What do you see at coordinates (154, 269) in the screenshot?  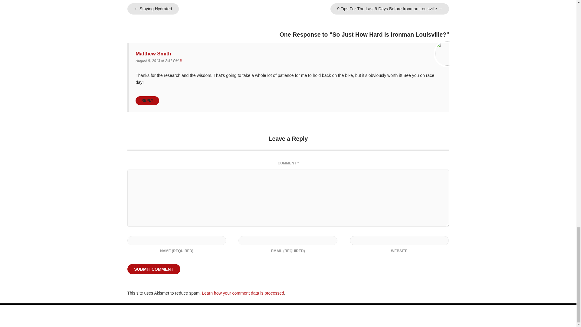 I see `Submit Comment` at bounding box center [154, 269].